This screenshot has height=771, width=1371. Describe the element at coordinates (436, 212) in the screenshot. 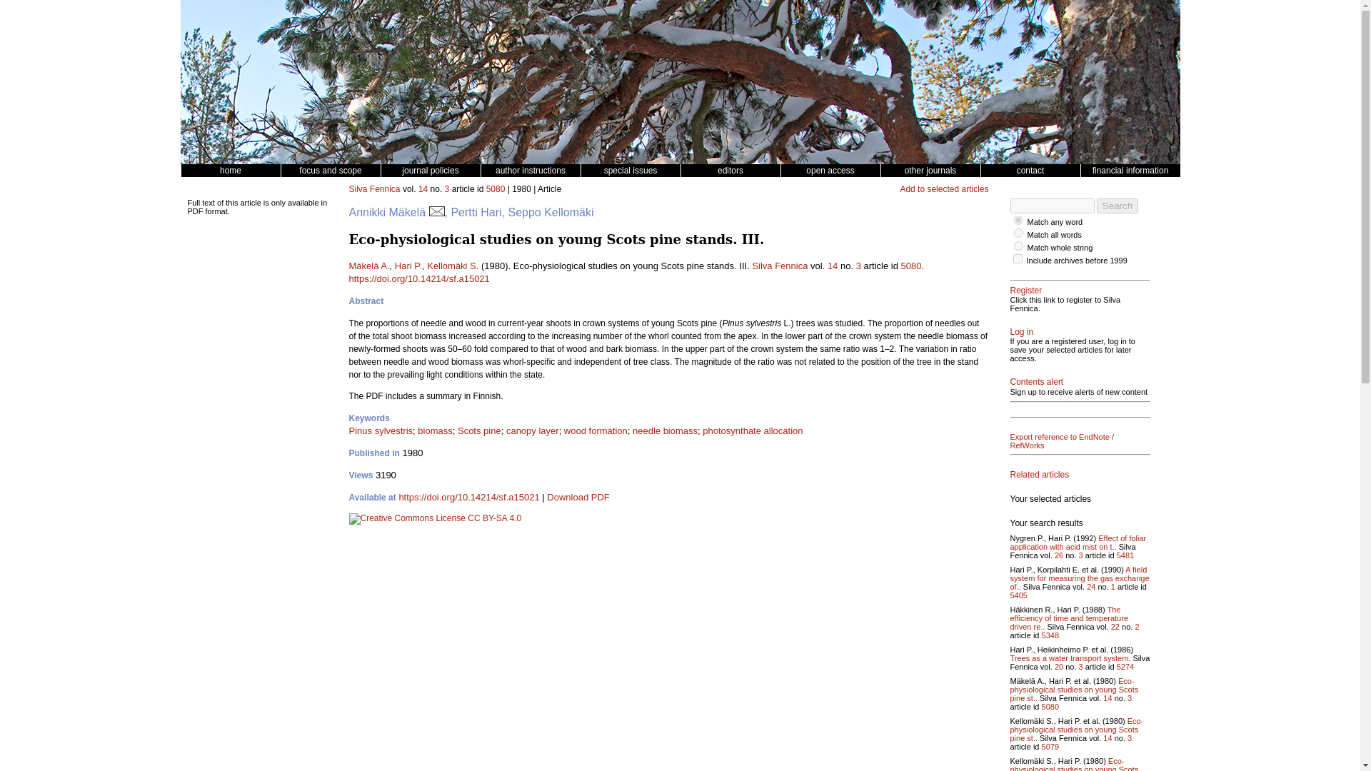

I see `Corresponding author` at that location.